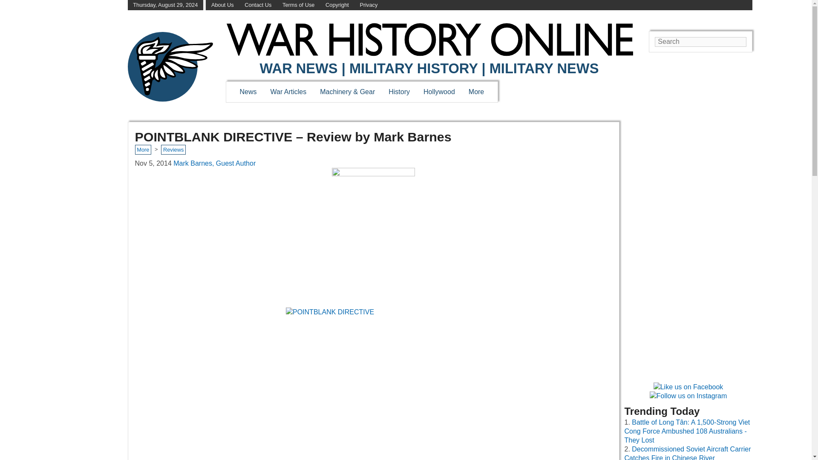  I want to click on War Articles, so click(289, 92).